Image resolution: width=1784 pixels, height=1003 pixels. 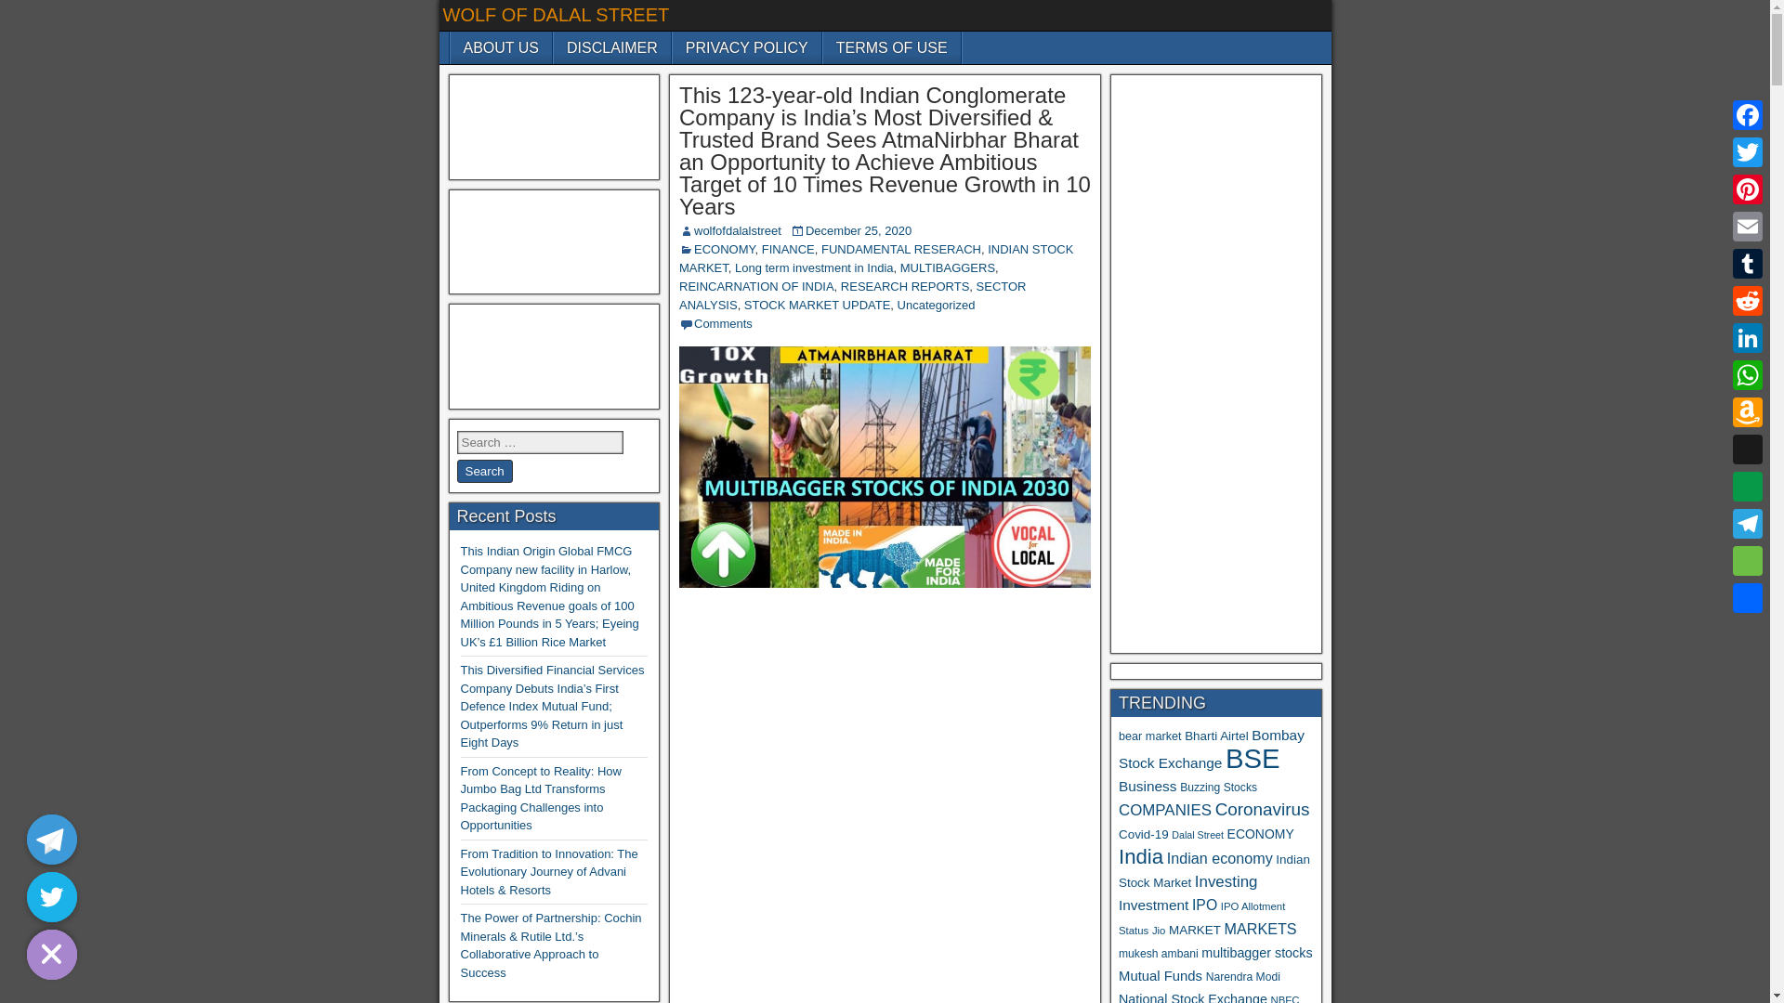 I want to click on FINANCE, so click(x=788, y=249).